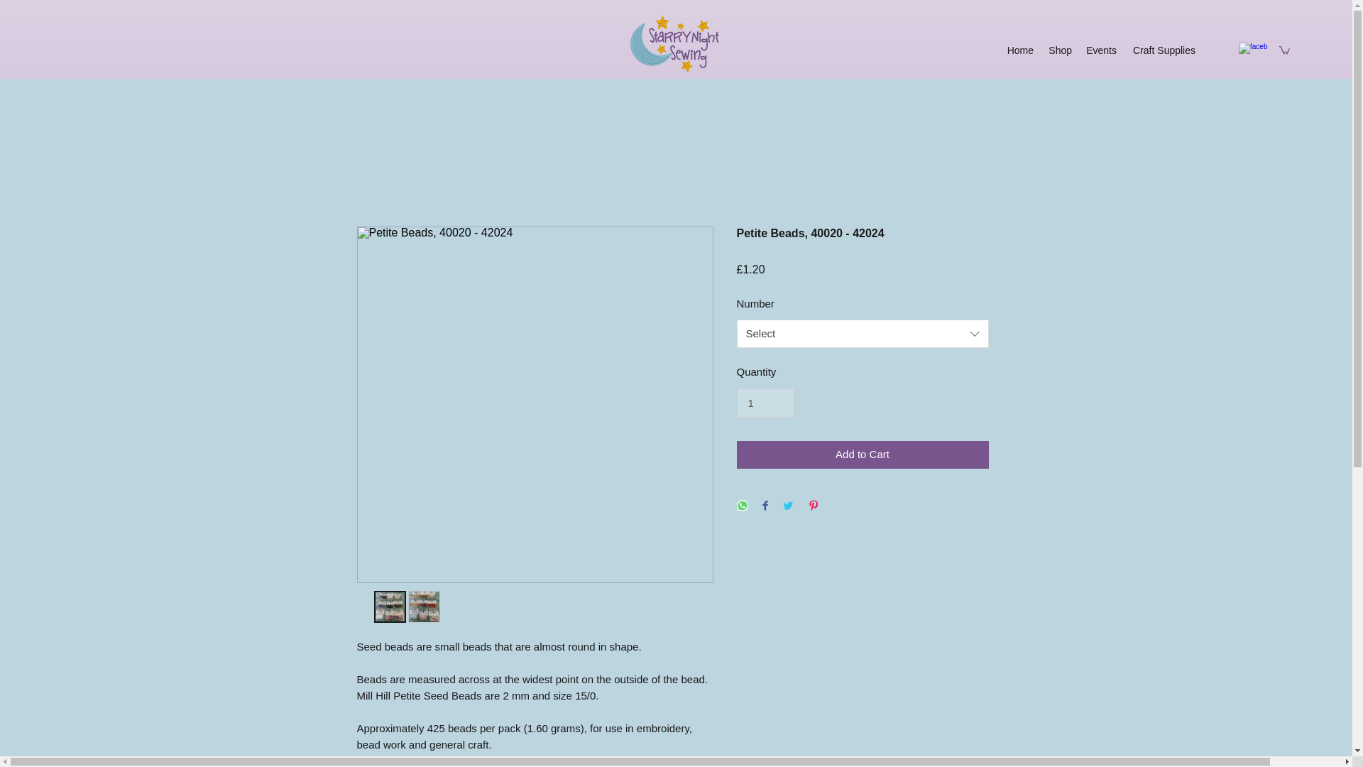 The image size is (1363, 767). I want to click on Craft Supplies, so click(1163, 50).